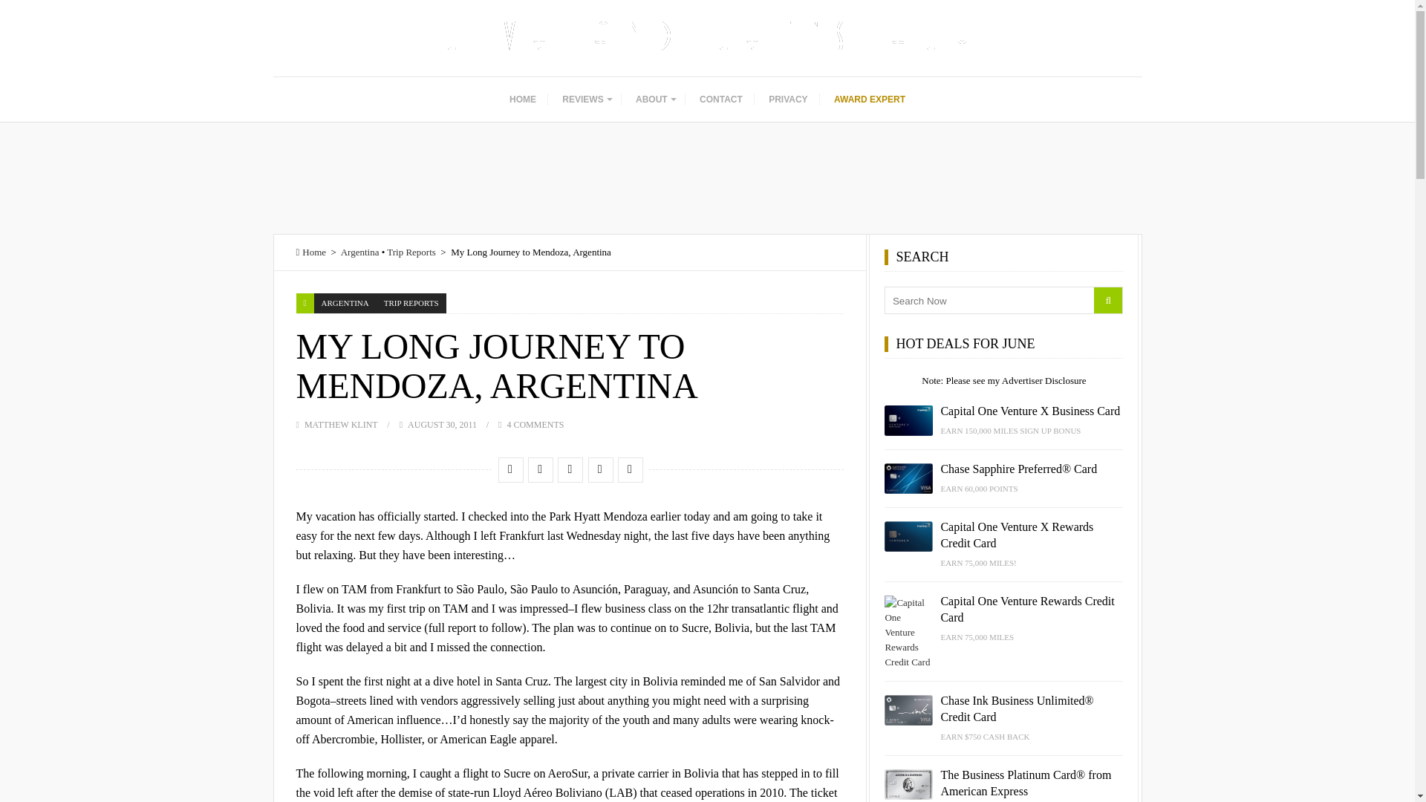  Describe the element at coordinates (341, 424) in the screenshot. I see `Posts by Matthew Klint` at that location.